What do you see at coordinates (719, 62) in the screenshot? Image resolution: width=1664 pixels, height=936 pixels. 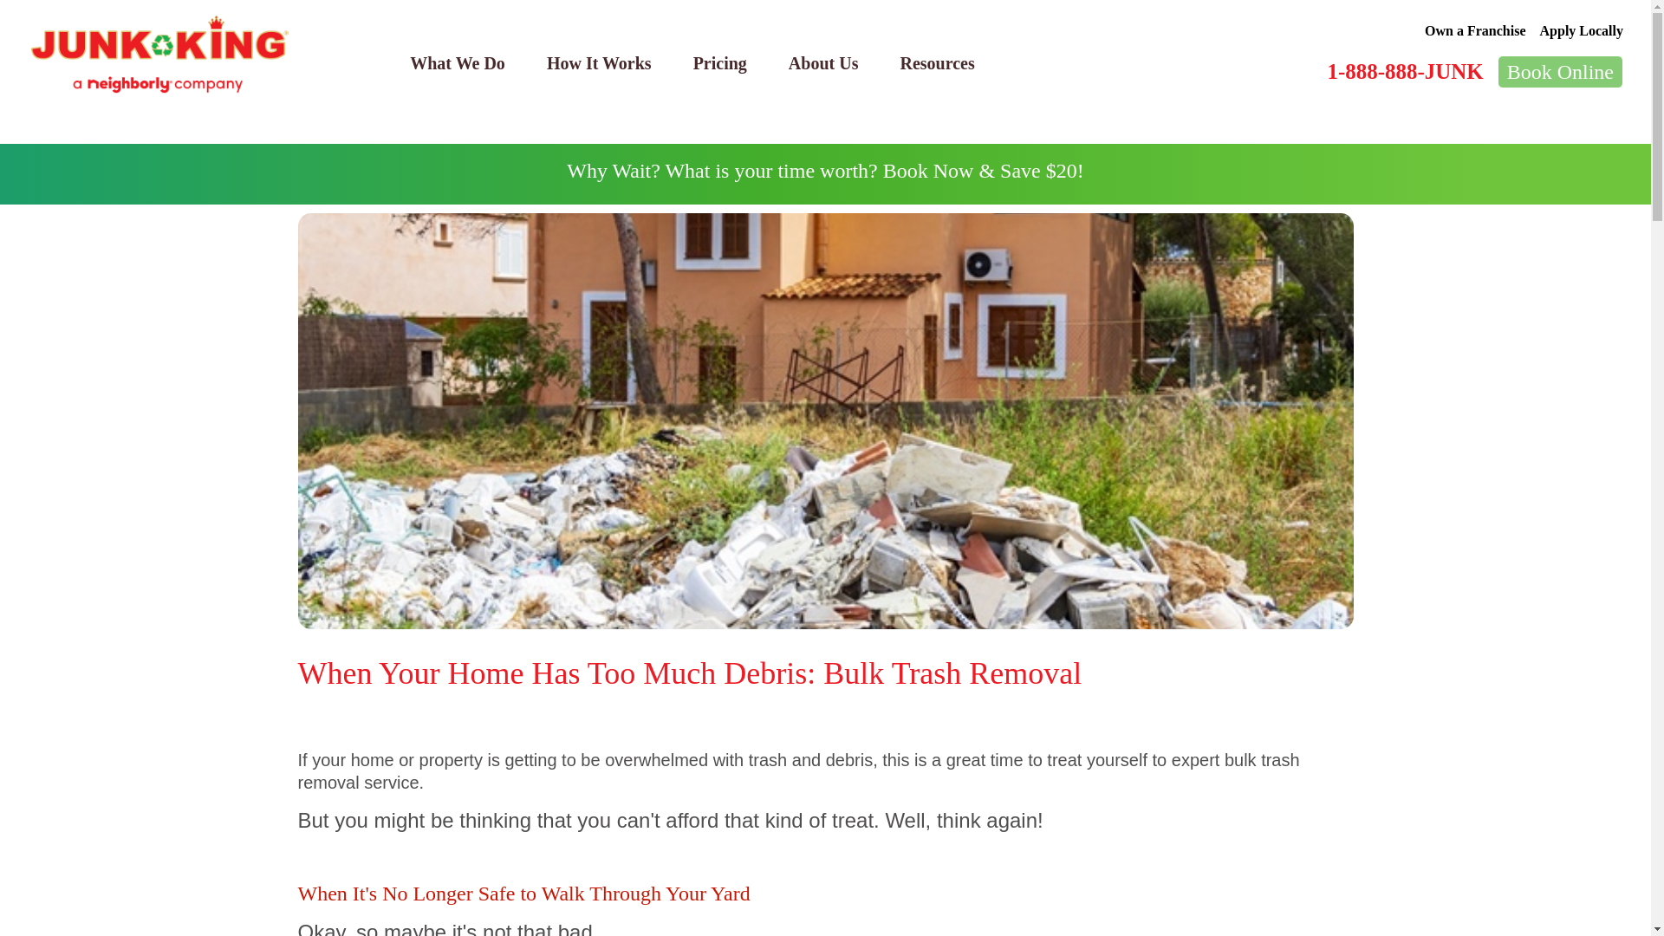 I see `Pricing` at bounding box center [719, 62].